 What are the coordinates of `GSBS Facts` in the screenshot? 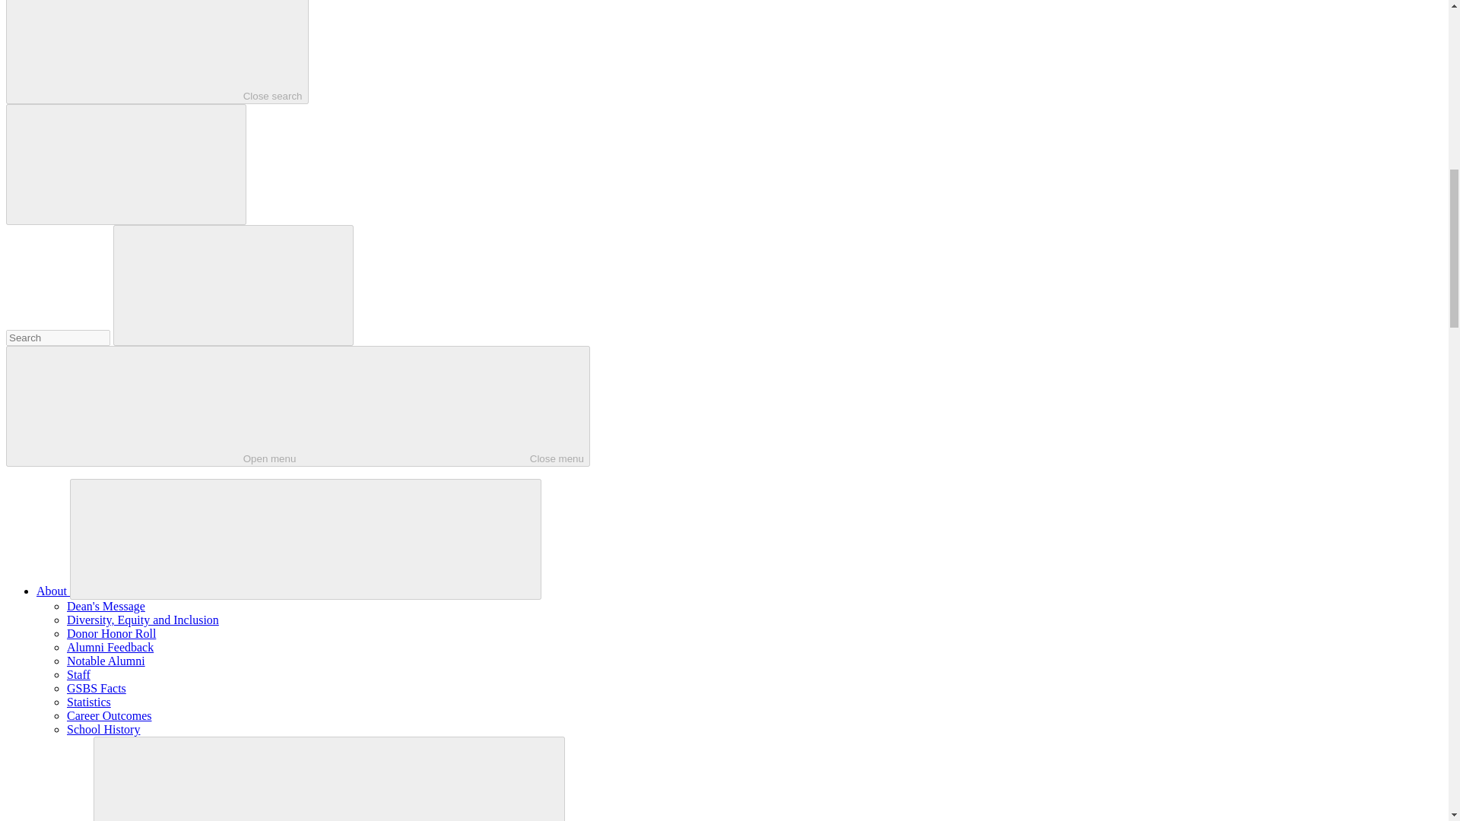 It's located at (96, 688).